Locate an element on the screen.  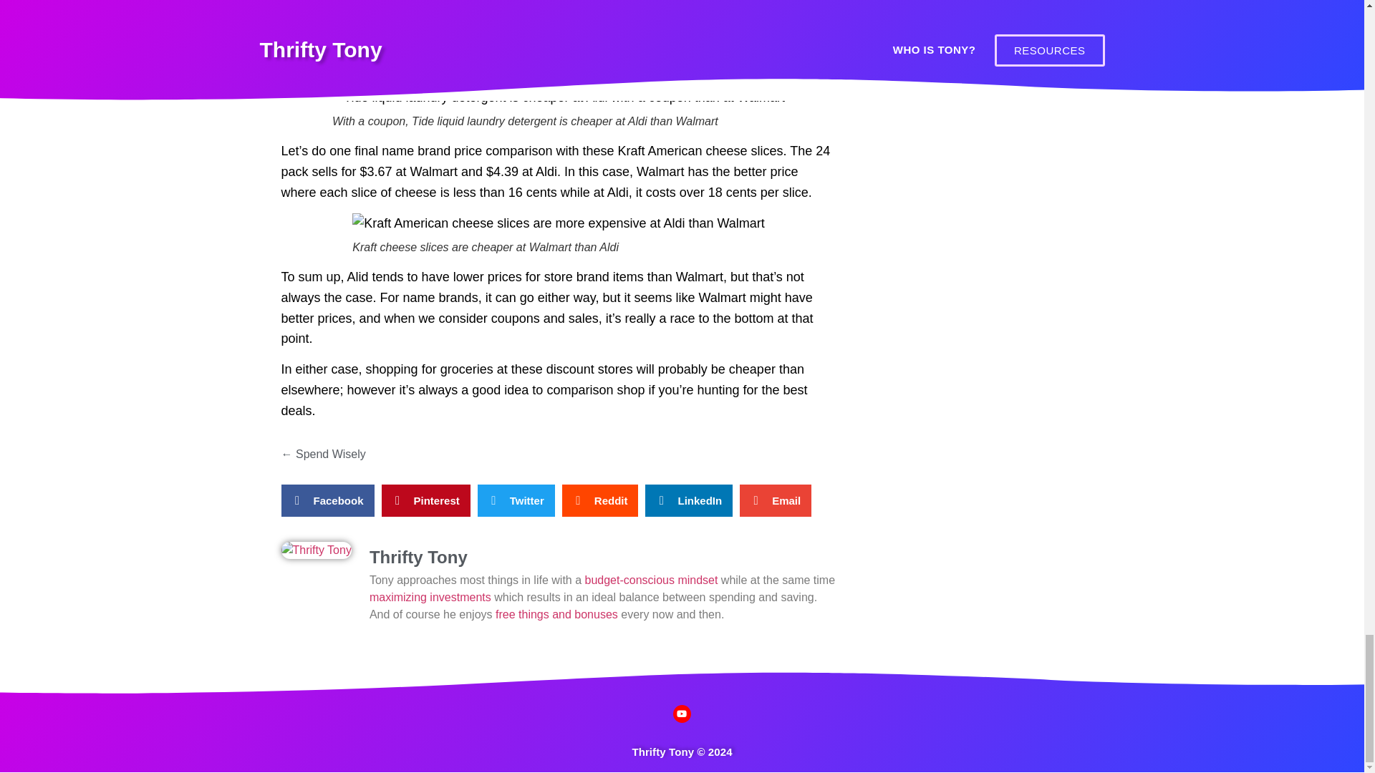
Thrifty Tony is located at coordinates (603, 557).